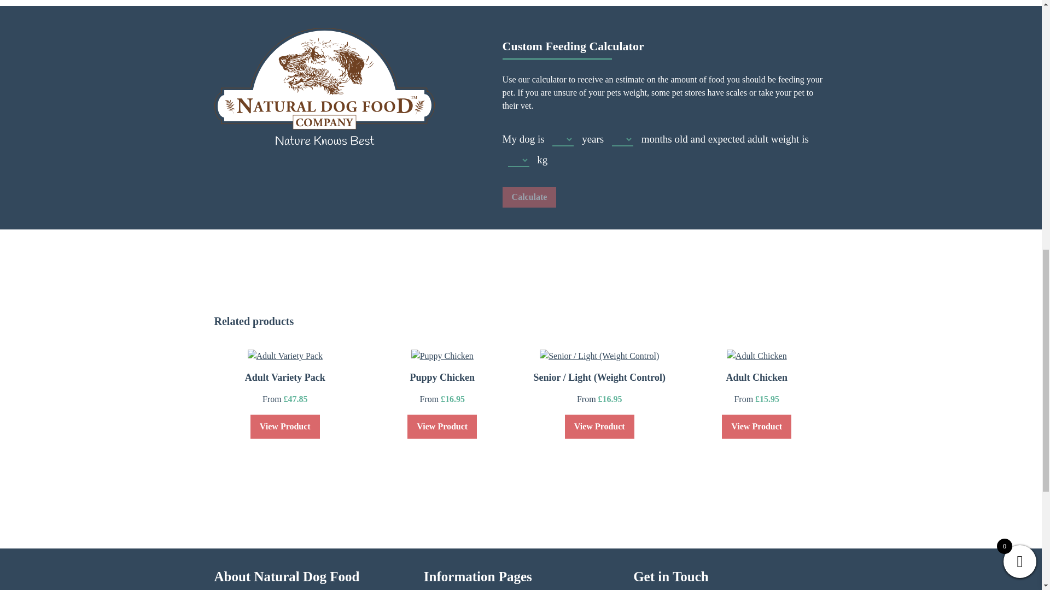 This screenshot has width=1050, height=590. Describe the element at coordinates (529, 197) in the screenshot. I see `Calculate` at that location.